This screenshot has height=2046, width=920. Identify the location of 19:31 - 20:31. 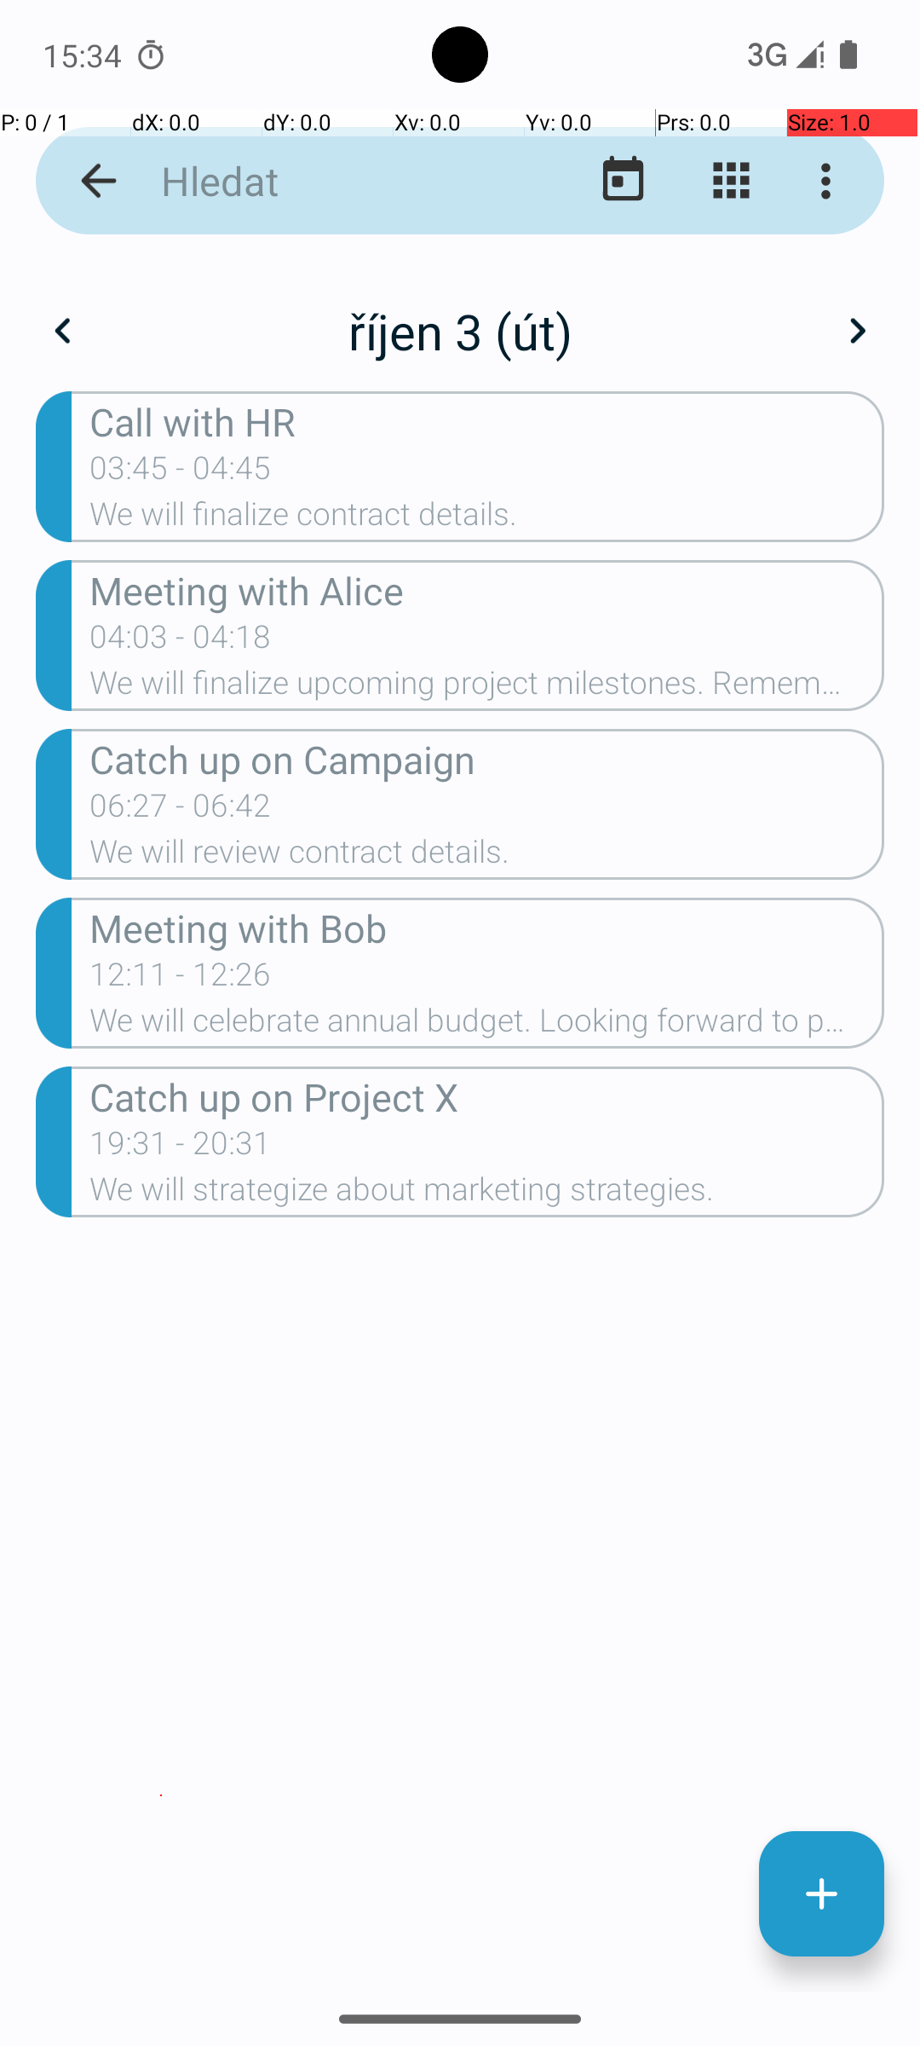
(181, 1148).